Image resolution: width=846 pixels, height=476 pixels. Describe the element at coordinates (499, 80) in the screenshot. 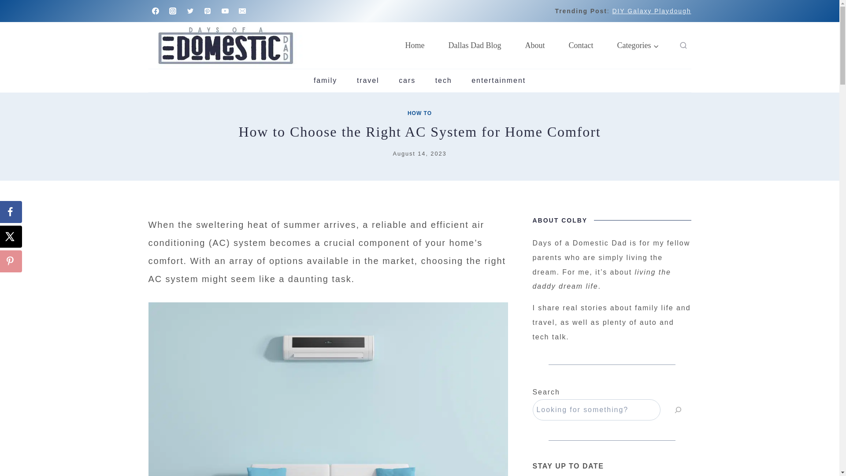

I see `entertainment` at that location.